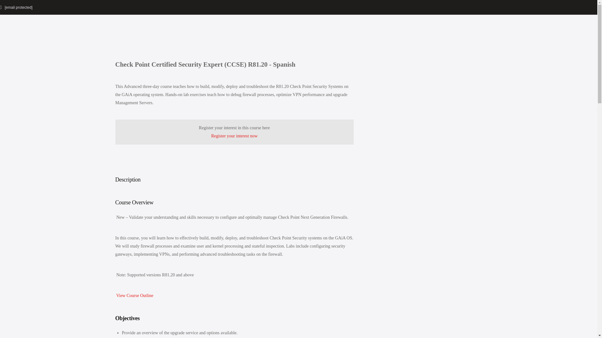 The width and height of the screenshot is (602, 338). What do you see at coordinates (134, 295) in the screenshot?
I see `View Course Outline` at bounding box center [134, 295].